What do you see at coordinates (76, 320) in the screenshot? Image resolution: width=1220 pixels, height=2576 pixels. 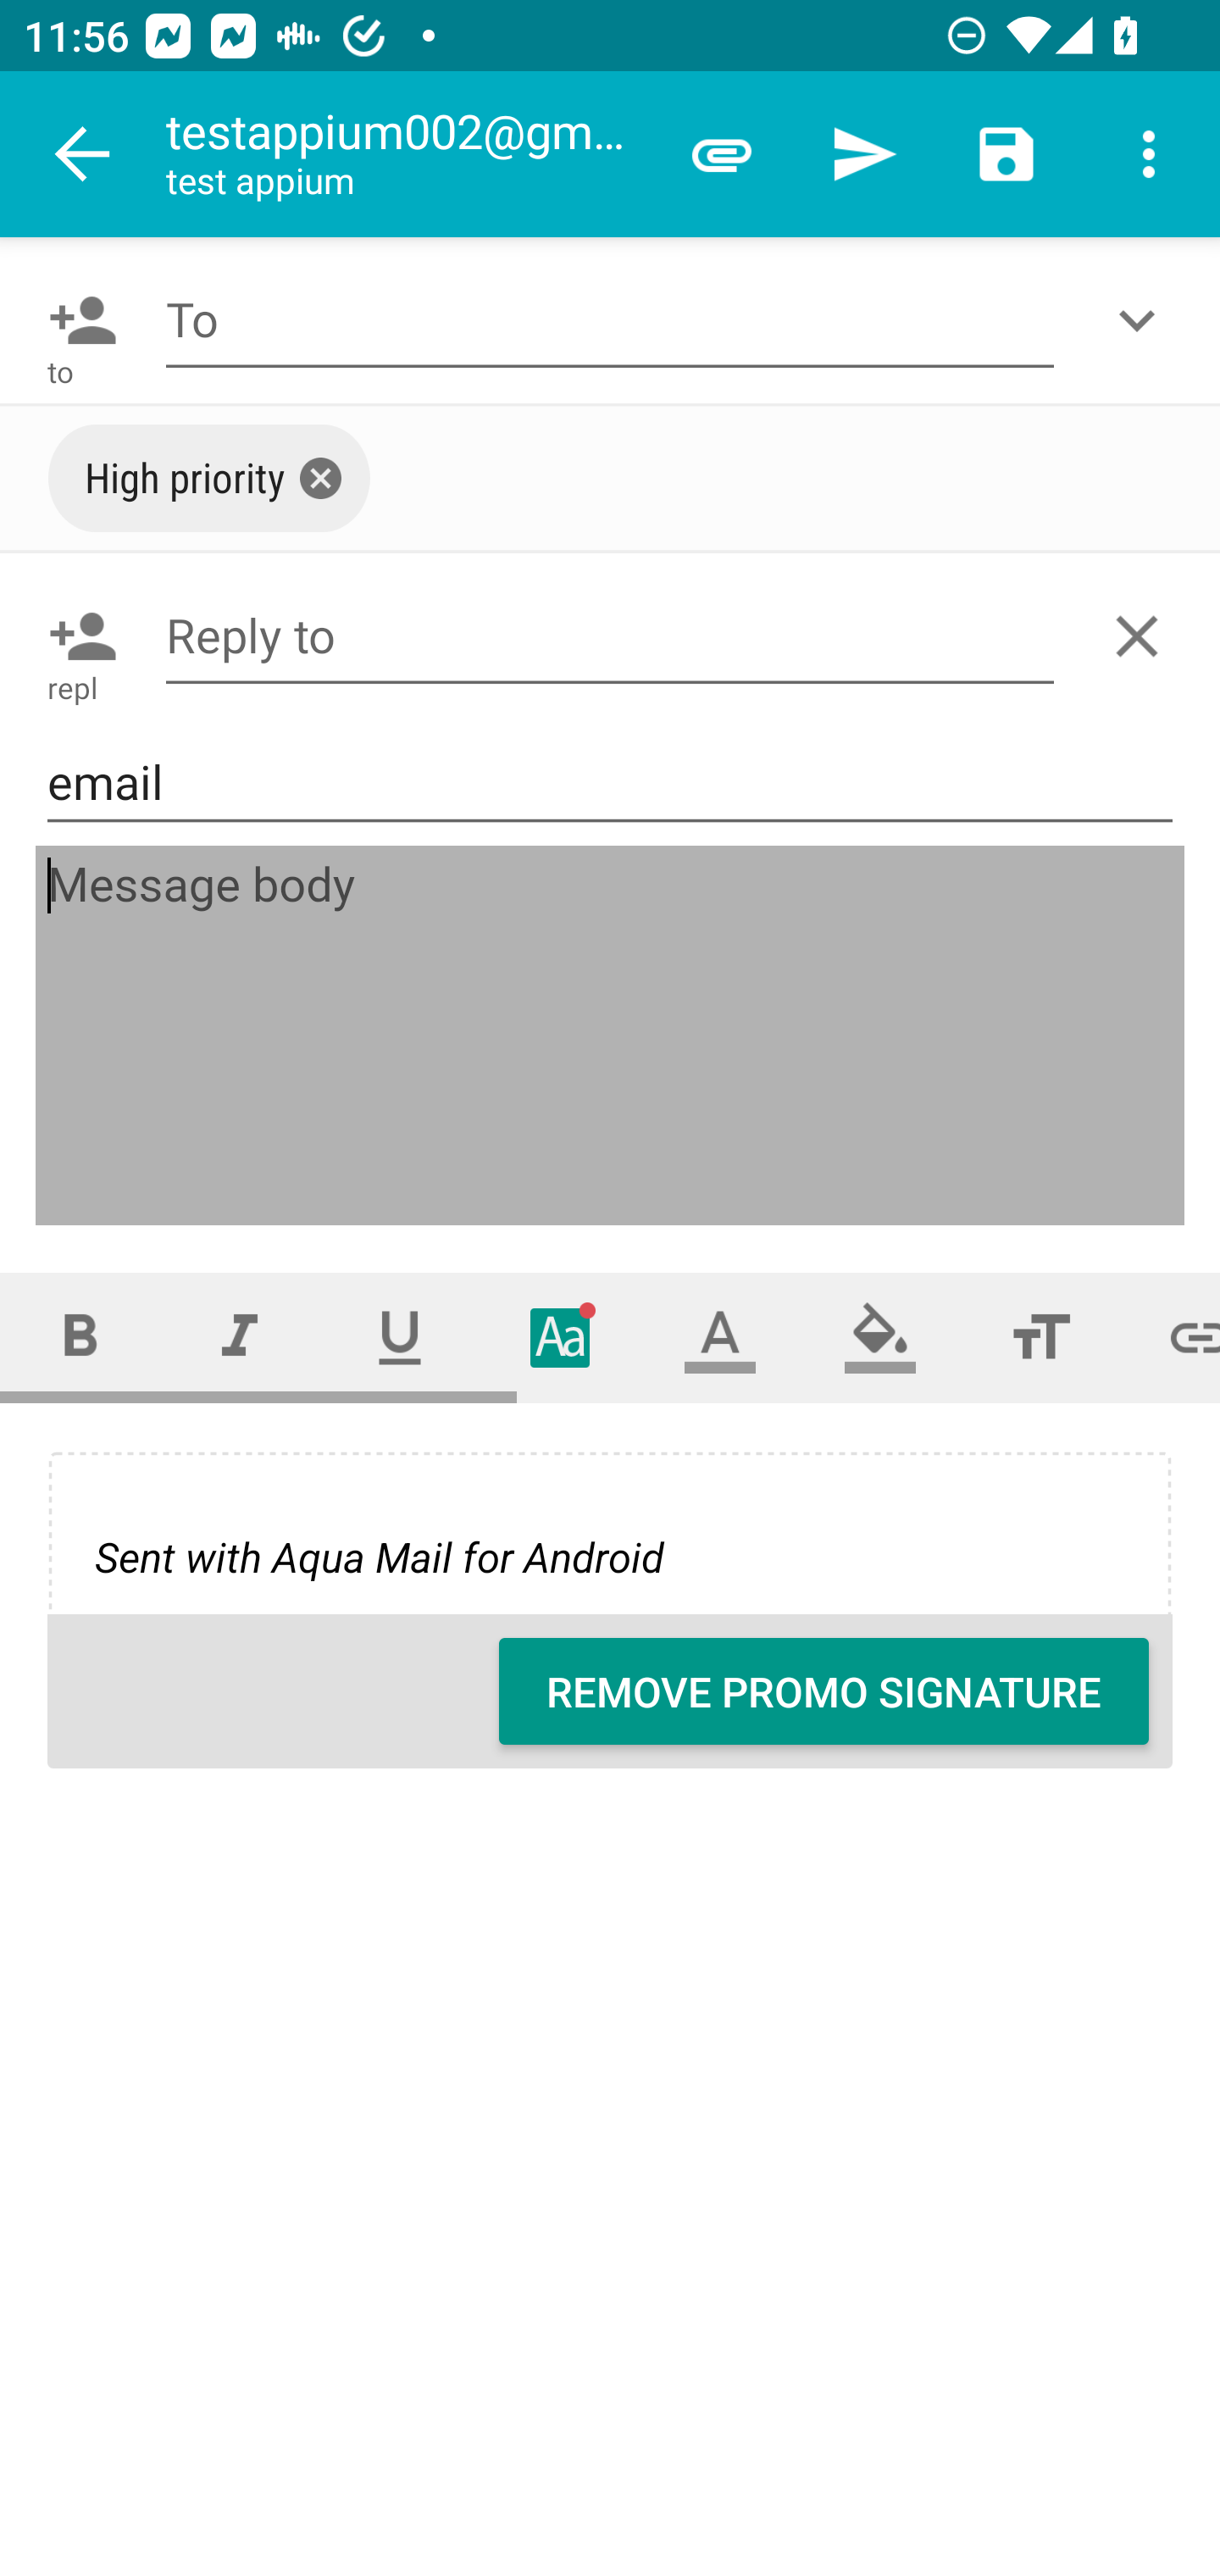 I see `Pick contact: To` at bounding box center [76, 320].